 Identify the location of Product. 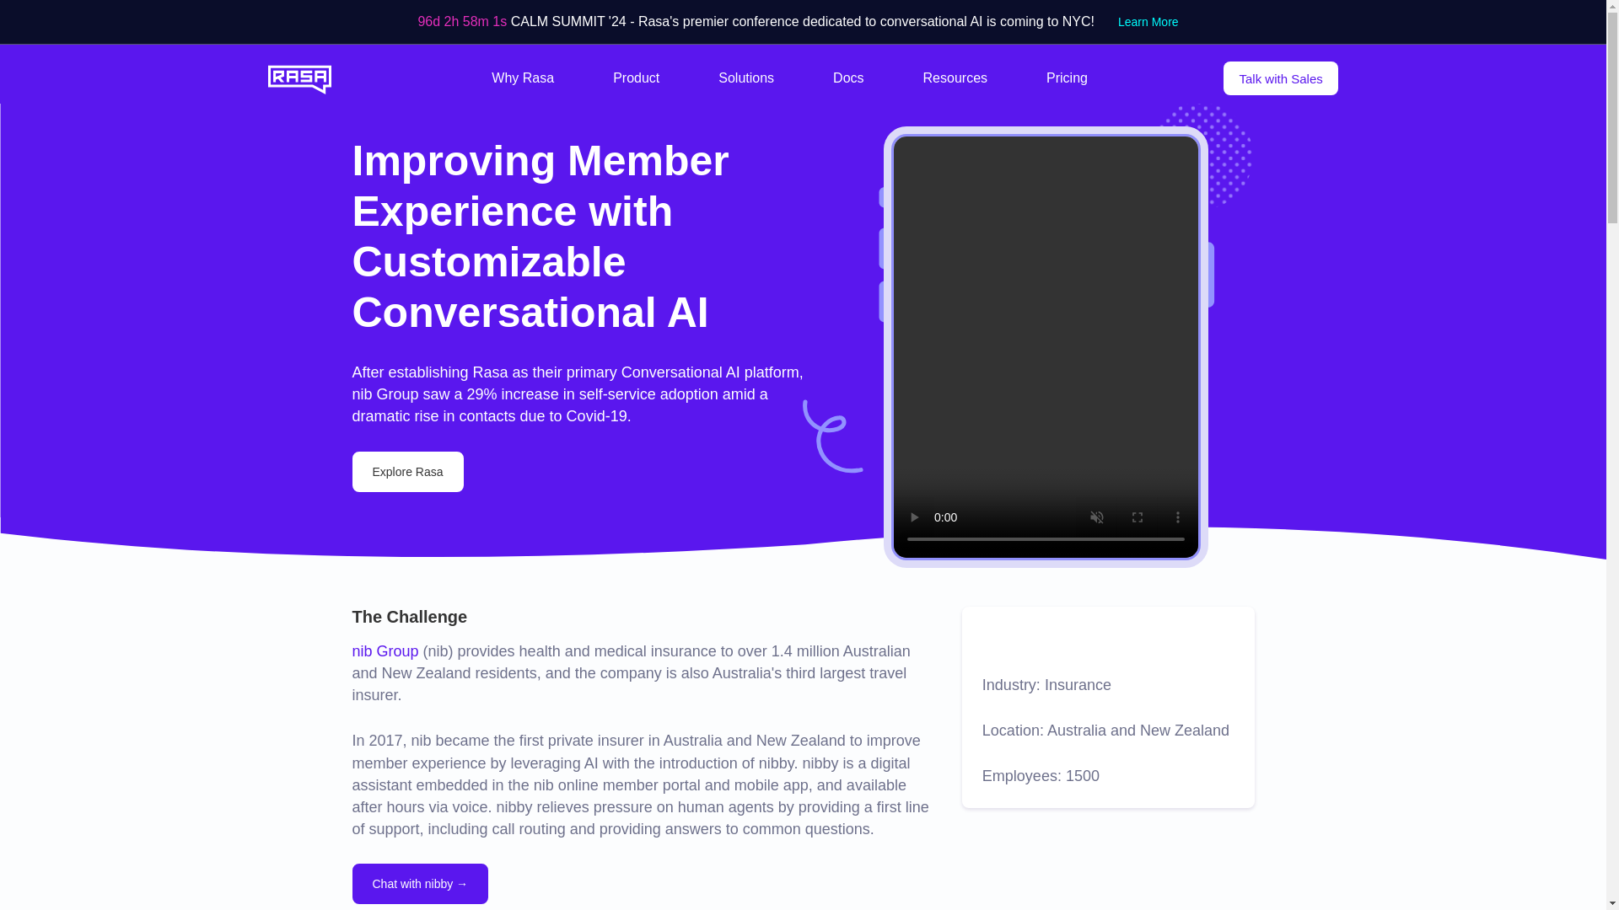
(636, 78).